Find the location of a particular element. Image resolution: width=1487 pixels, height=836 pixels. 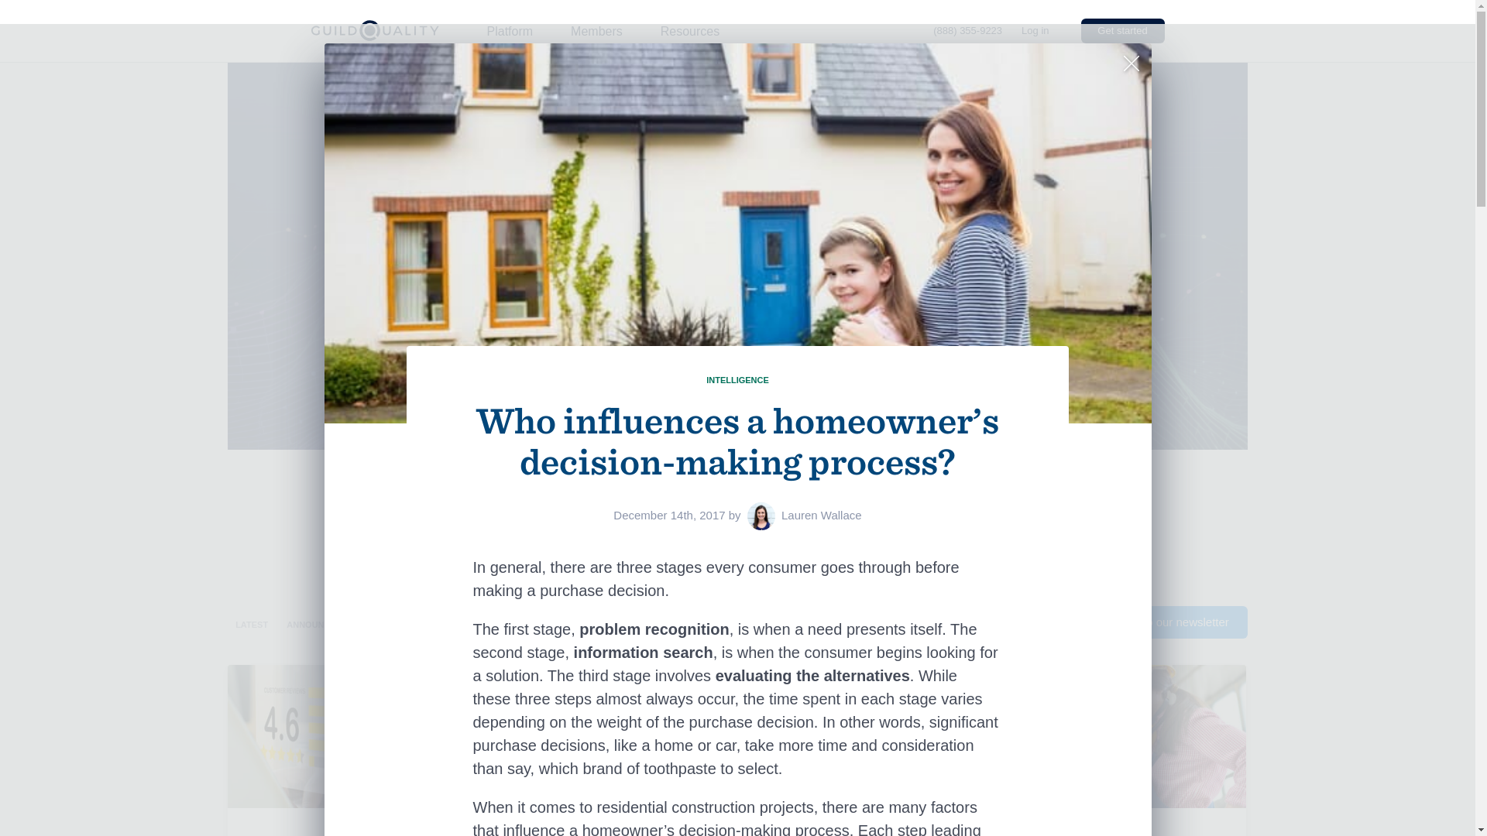

Resources is located at coordinates (689, 31).